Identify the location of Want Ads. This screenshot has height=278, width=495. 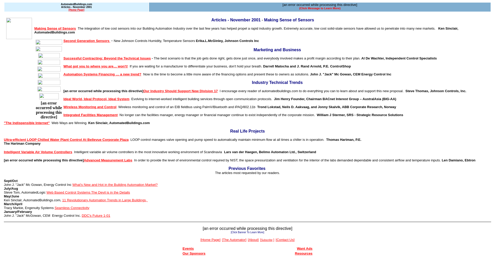
(305, 248).